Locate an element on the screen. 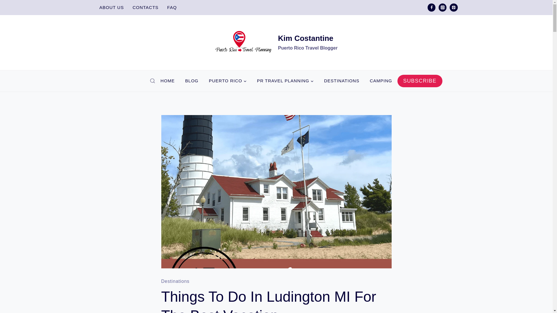 This screenshot has height=313, width=557. HOME is located at coordinates (168, 81).